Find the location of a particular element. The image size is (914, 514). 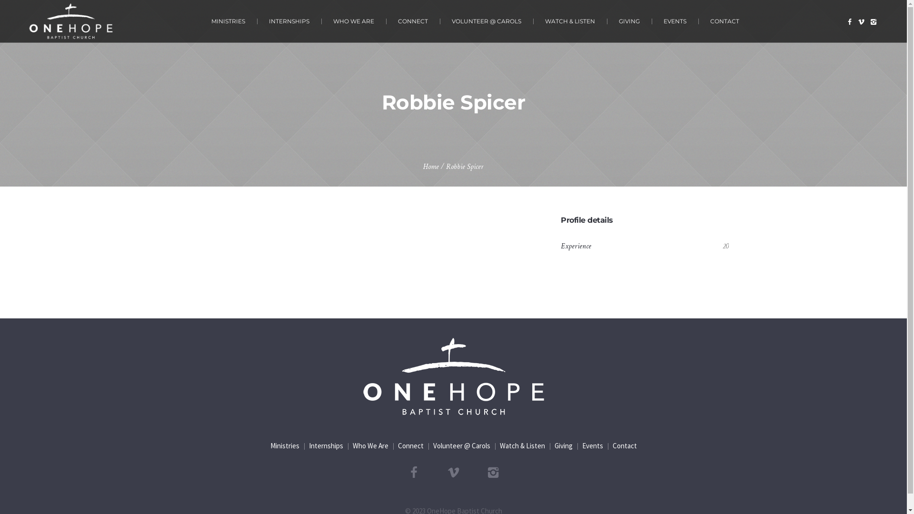

VOLUNTEER @ CAROLS is located at coordinates (487, 21).